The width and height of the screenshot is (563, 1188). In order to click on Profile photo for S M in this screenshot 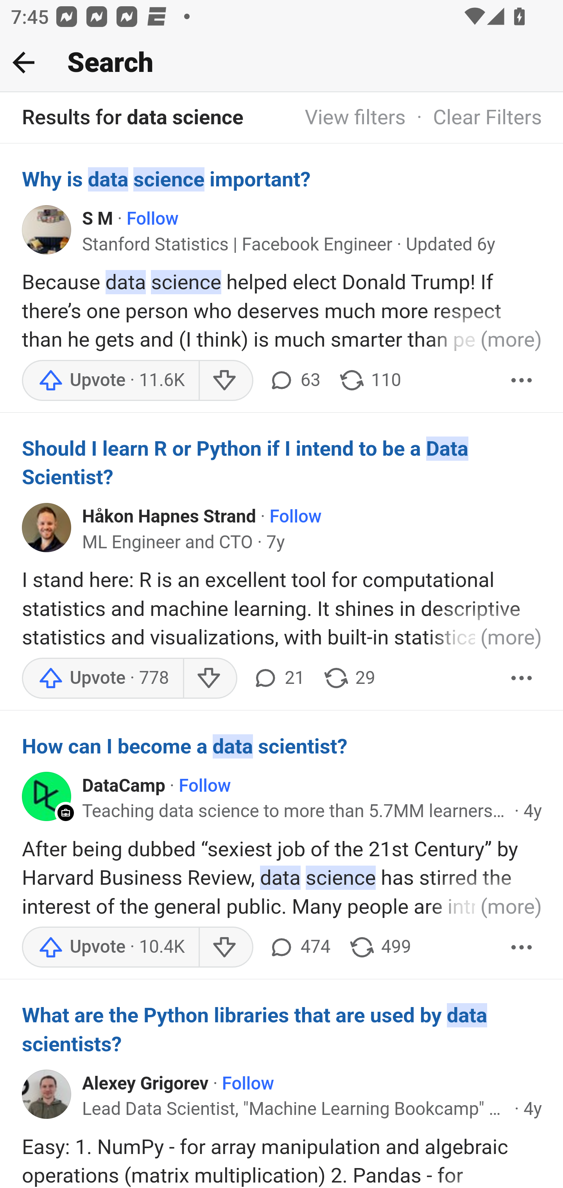, I will do `click(47, 229)`.